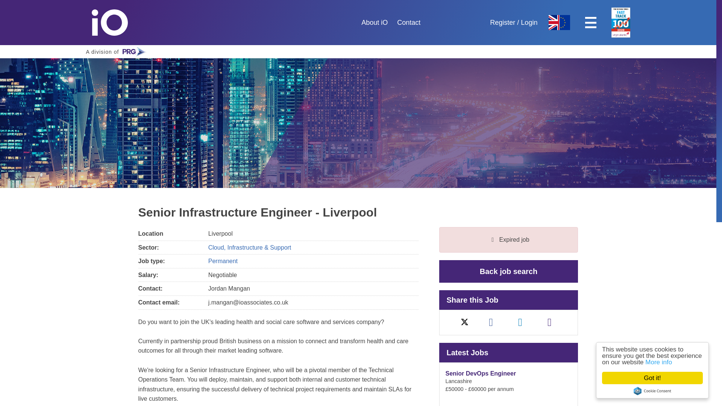 The height and width of the screenshot is (406, 722). What do you see at coordinates (116, 23) in the screenshot?
I see `Permanent` at bounding box center [116, 23].